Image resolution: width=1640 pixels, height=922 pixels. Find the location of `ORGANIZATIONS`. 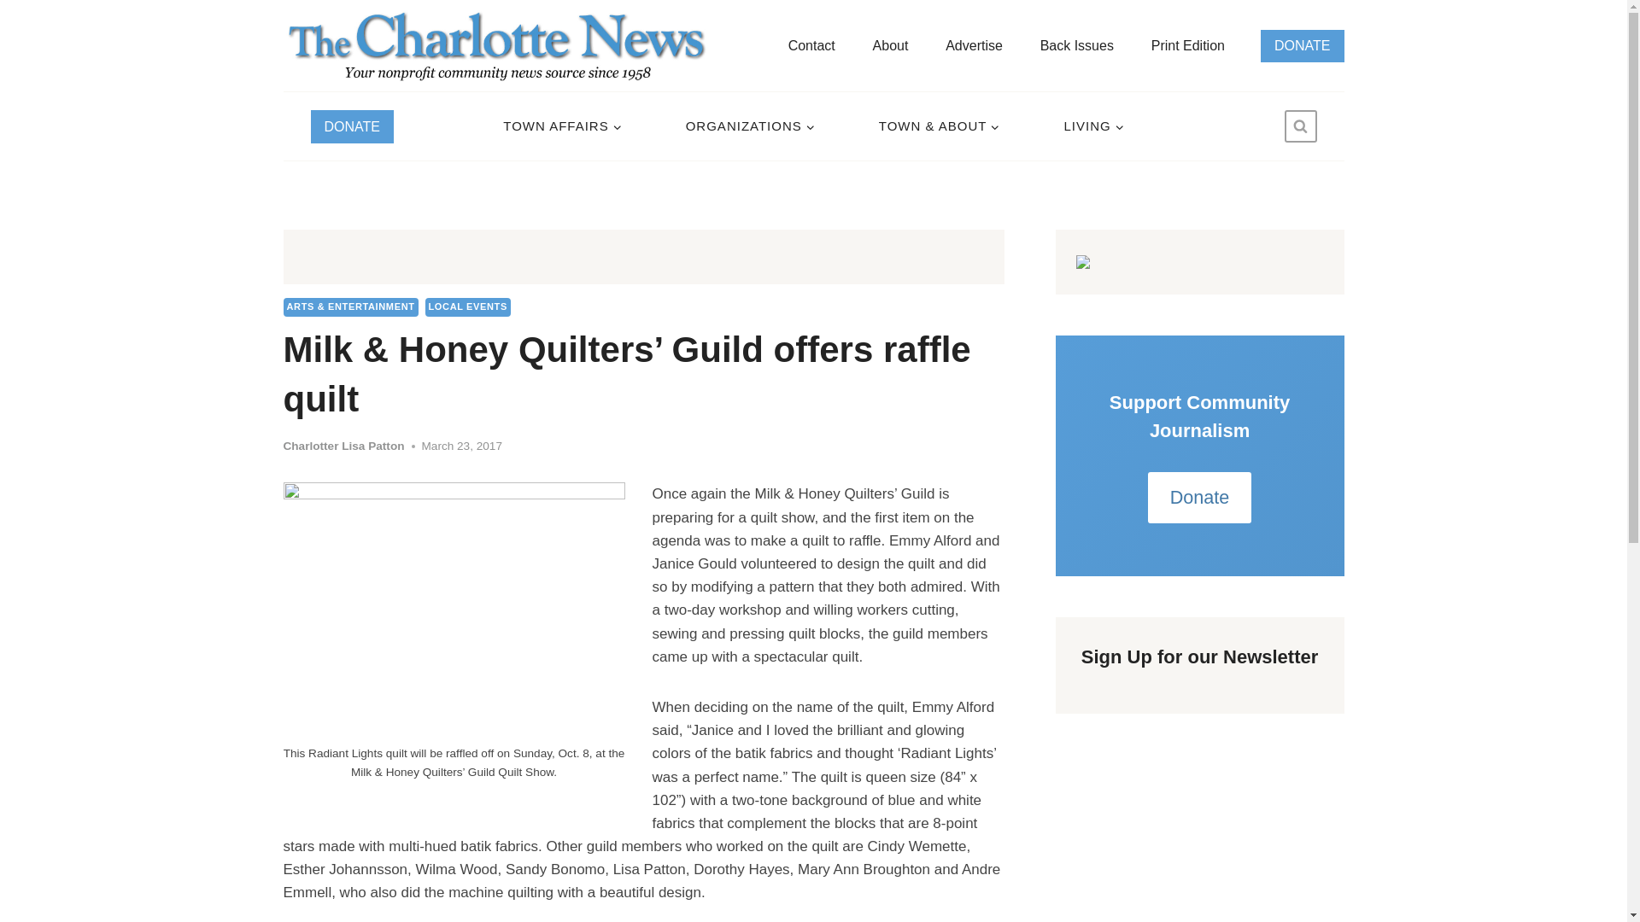

ORGANIZATIONS is located at coordinates (749, 126).